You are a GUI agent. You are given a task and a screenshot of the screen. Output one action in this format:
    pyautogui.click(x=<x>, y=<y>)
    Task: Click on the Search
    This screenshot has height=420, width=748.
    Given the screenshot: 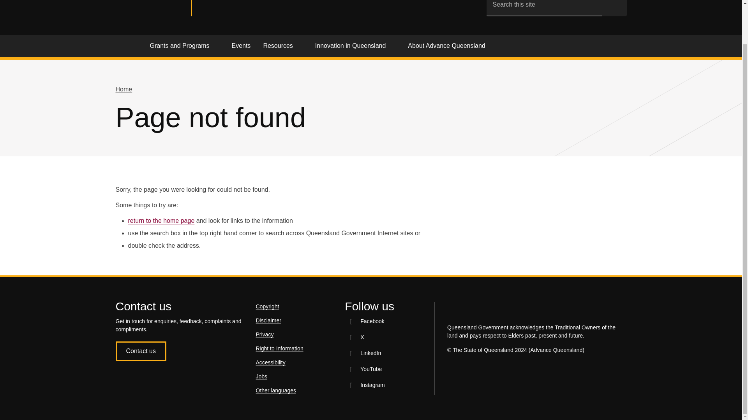 What is the action you would take?
    pyautogui.click(x=614, y=8)
    